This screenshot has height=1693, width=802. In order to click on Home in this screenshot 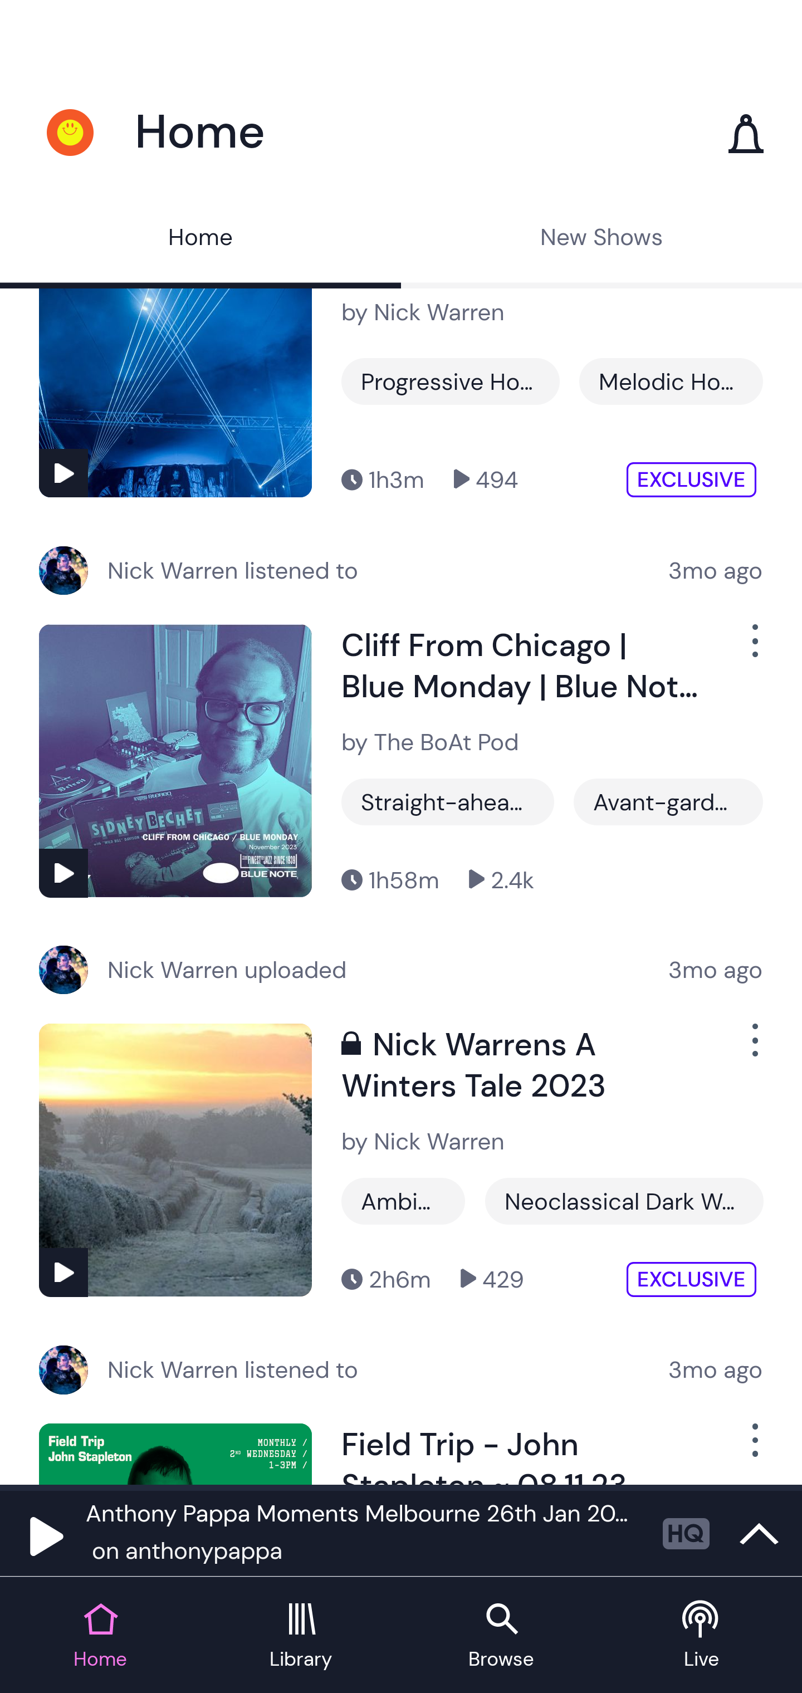, I will do `click(200, 239)`.